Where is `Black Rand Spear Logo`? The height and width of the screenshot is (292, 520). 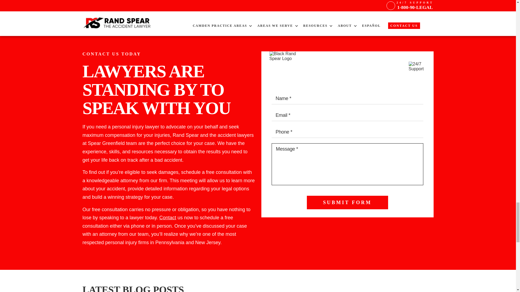
Black Rand Spear Logo is located at coordinates (288, 70).